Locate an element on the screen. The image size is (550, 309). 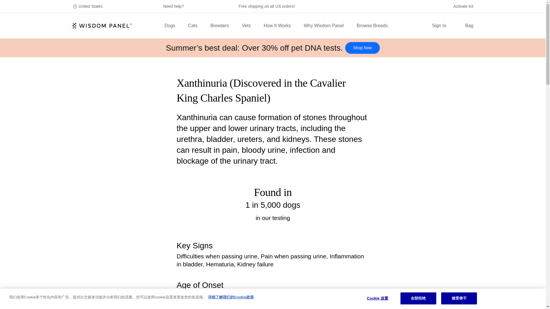
Need help? is located at coordinates (174, 6).